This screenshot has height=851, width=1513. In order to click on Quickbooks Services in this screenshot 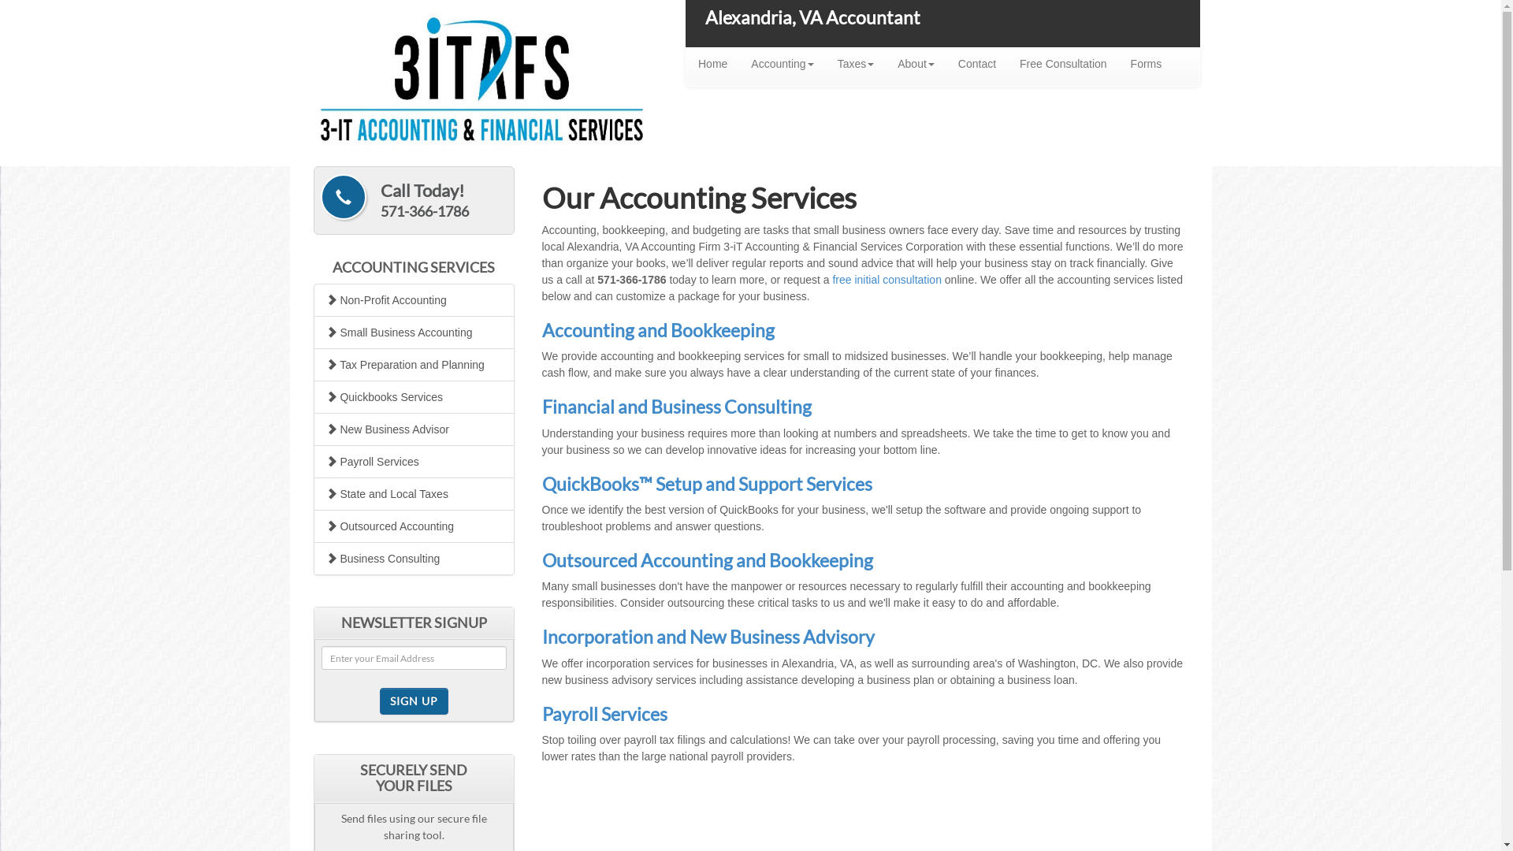, I will do `click(414, 397)`.